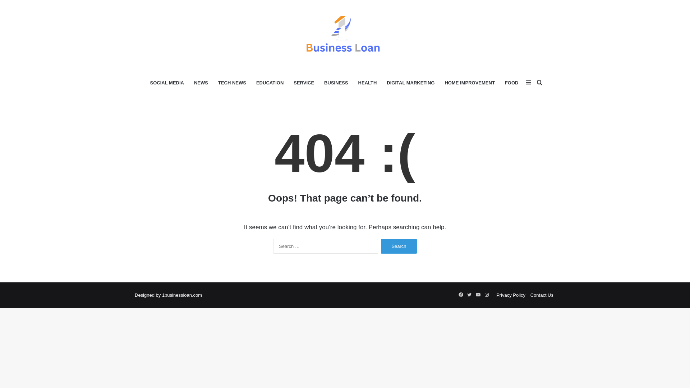 The width and height of the screenshot is (690, 388). Describe the element at coordinates (182, 295) in the screenshot. I see `1businessloan.com` at that location.